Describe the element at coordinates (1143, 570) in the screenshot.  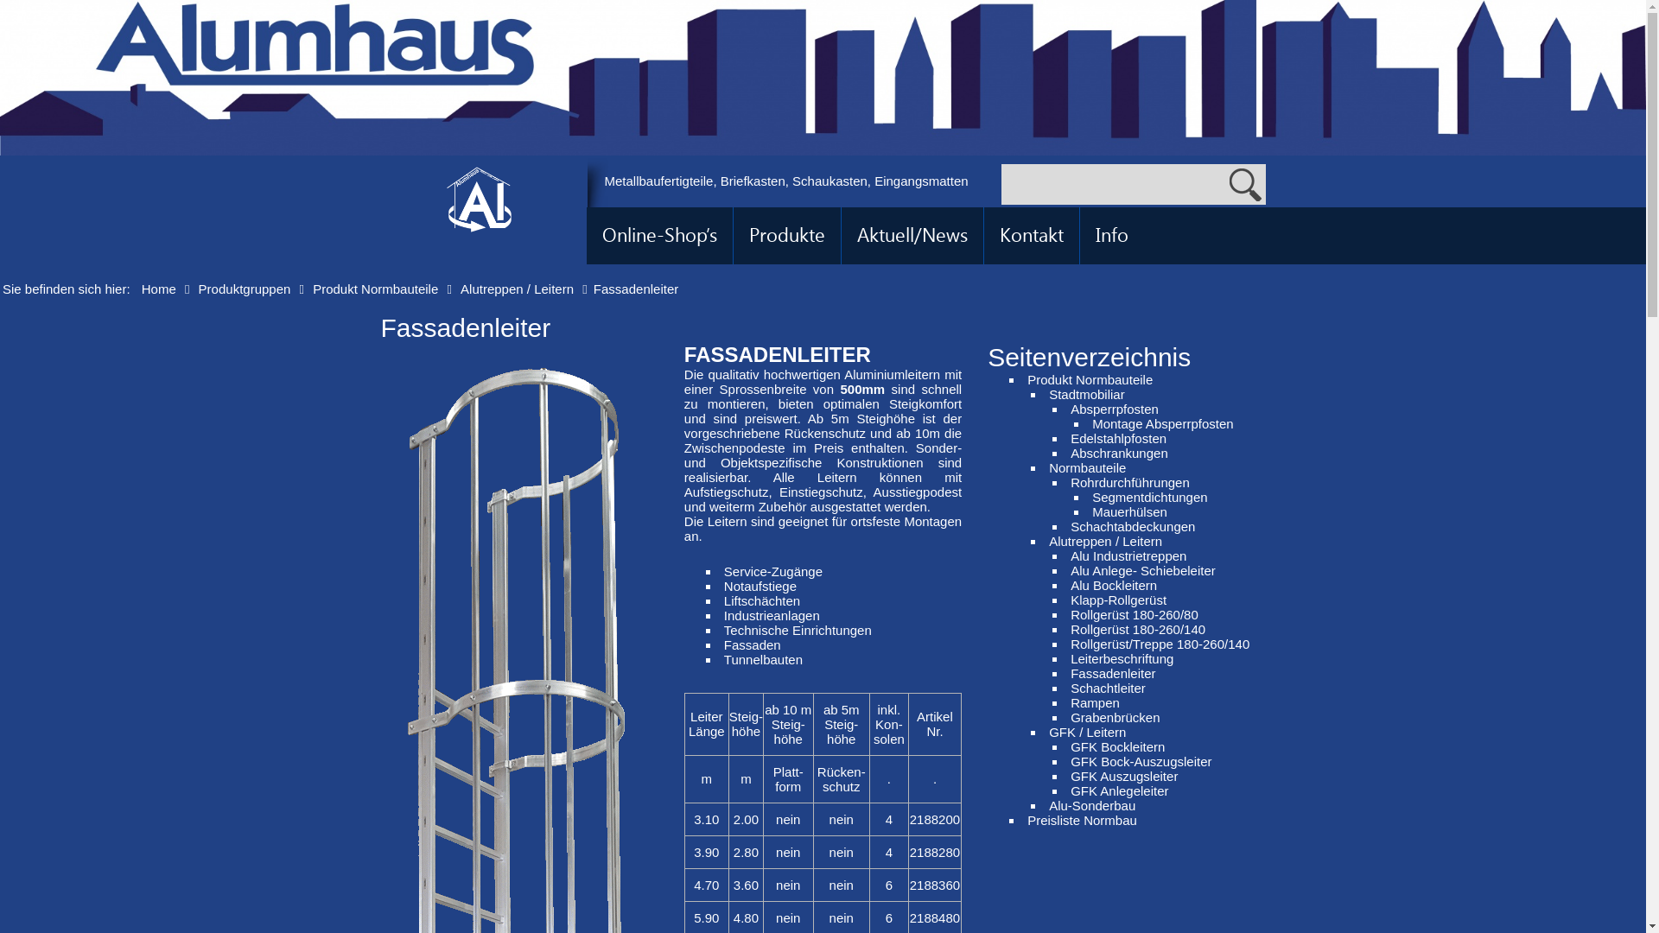
I see `Alu Anlege- Schiebeleiter` at that location.